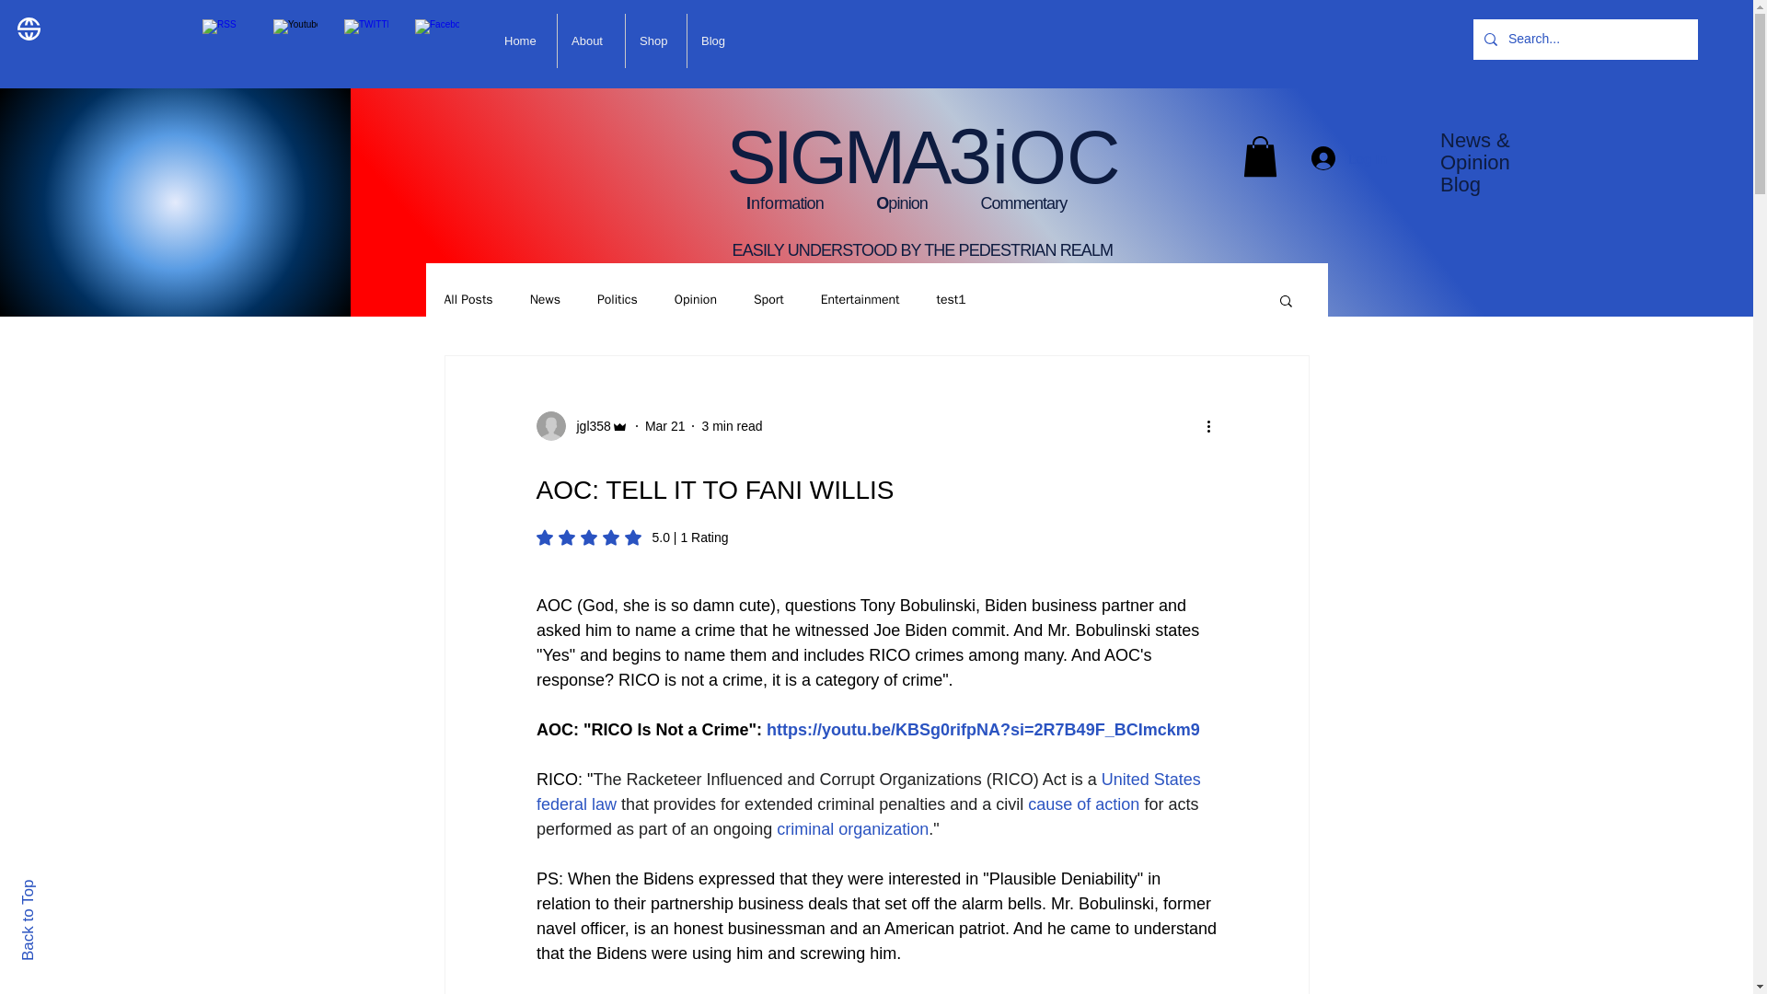  Describe the element at coordinates (870, 792) in the screenshot. I see `United States federal law` at that location.